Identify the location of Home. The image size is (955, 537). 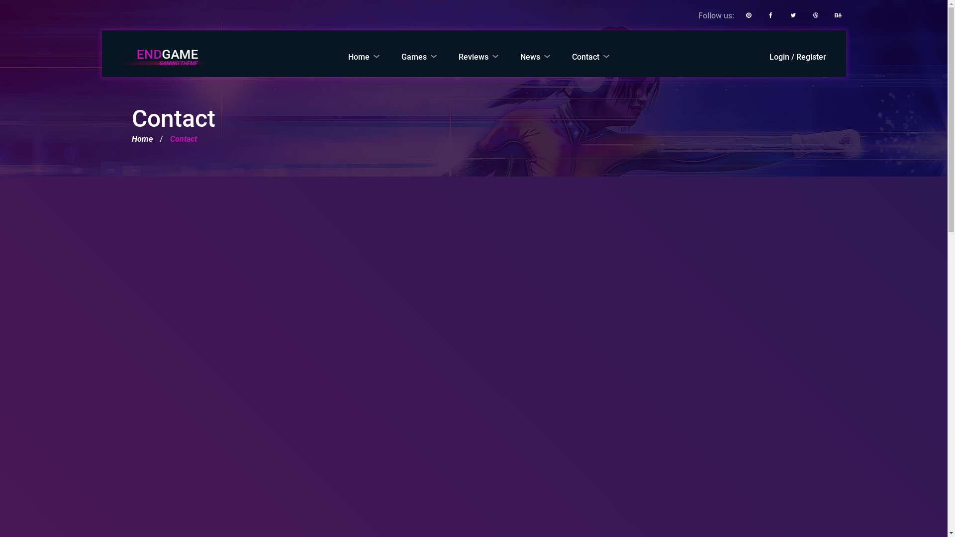
(364, 64).